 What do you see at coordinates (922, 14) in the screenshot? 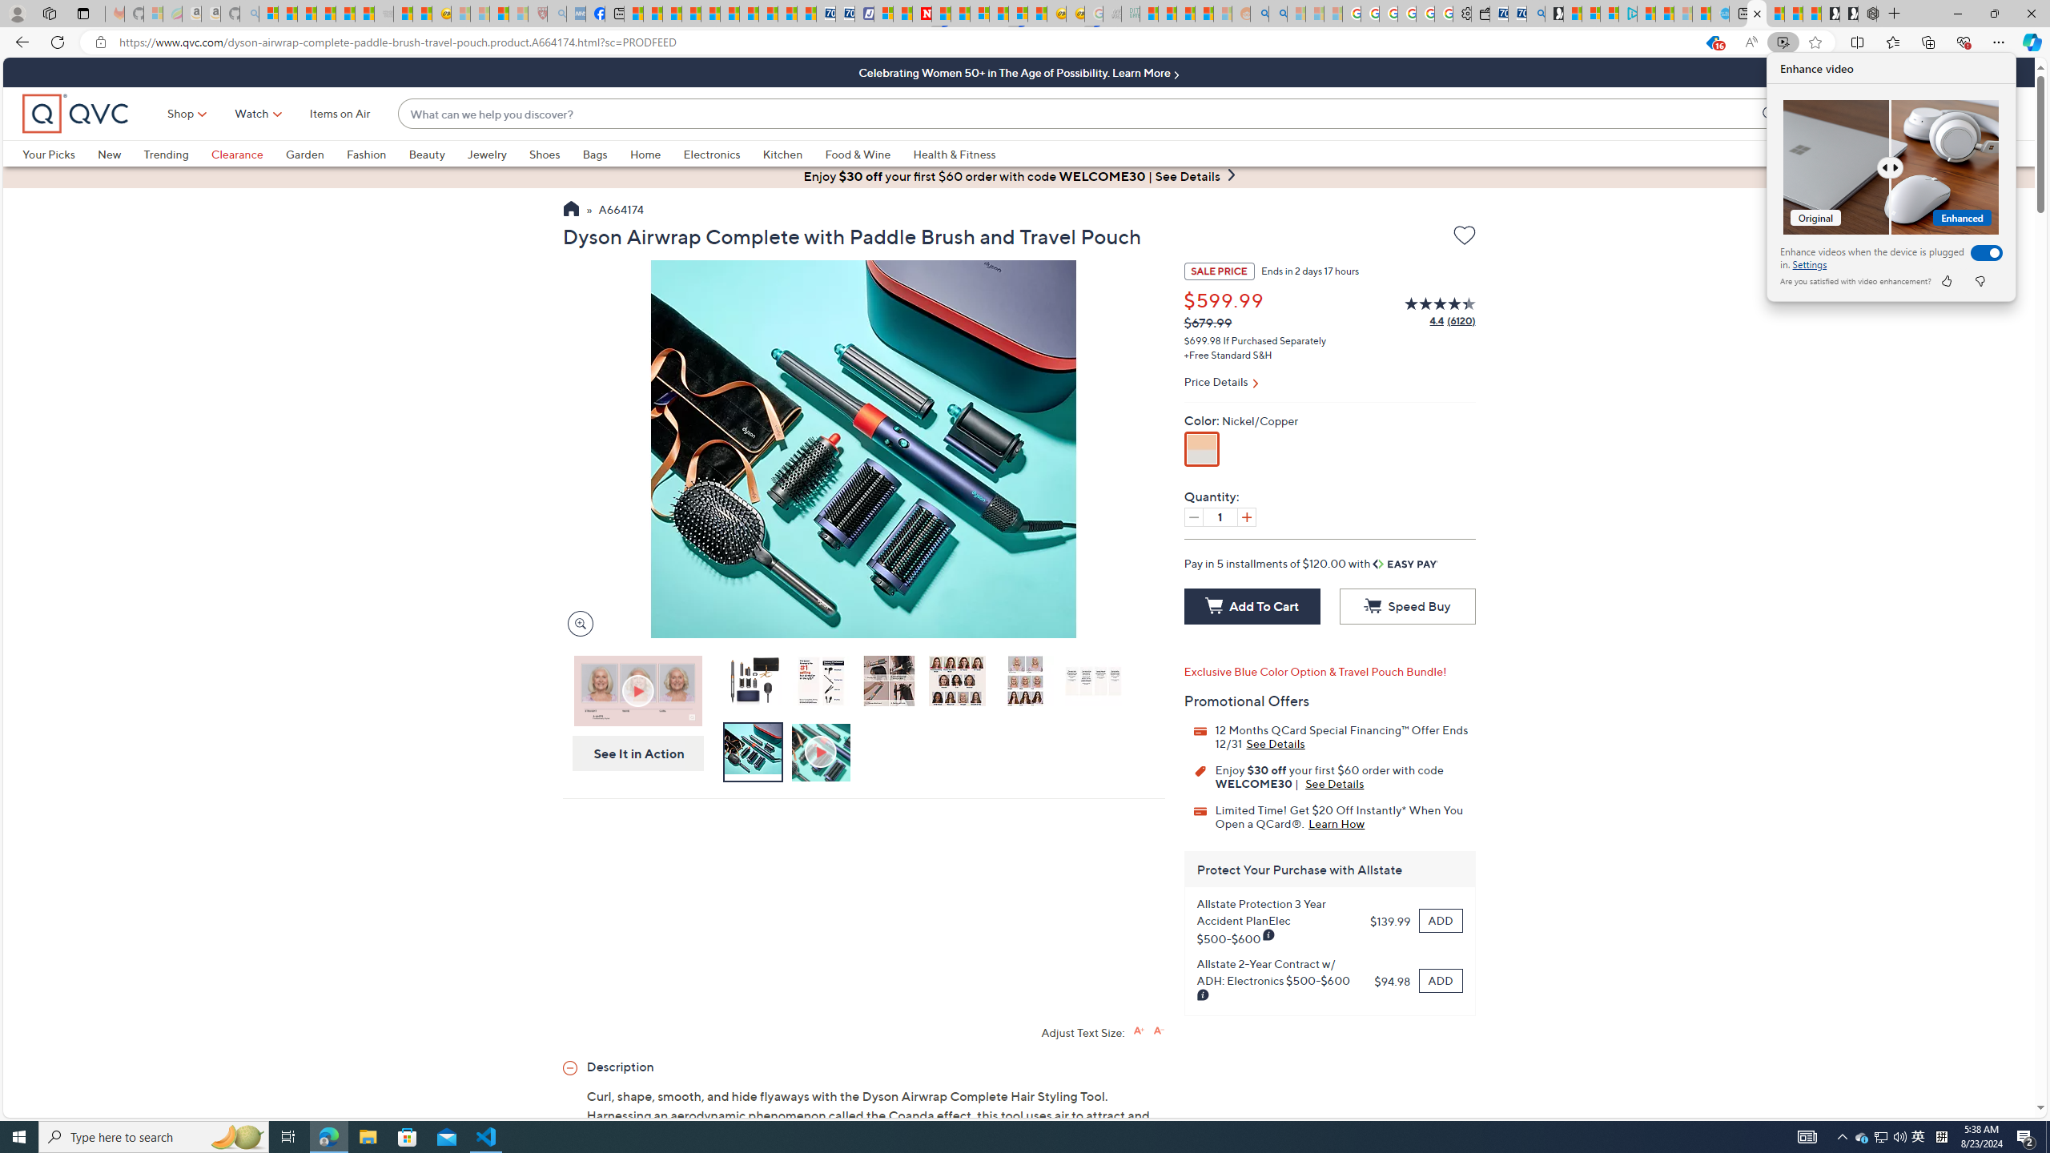
I see `Latest Politics News & Archive | Newsweek.com` at bounding box center [922, 14].